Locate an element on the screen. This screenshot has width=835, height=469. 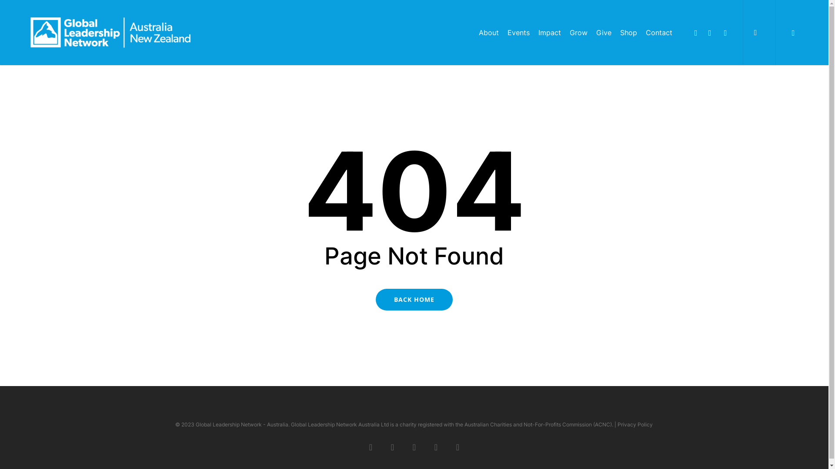
Grow is located at coordinates (578, 33).